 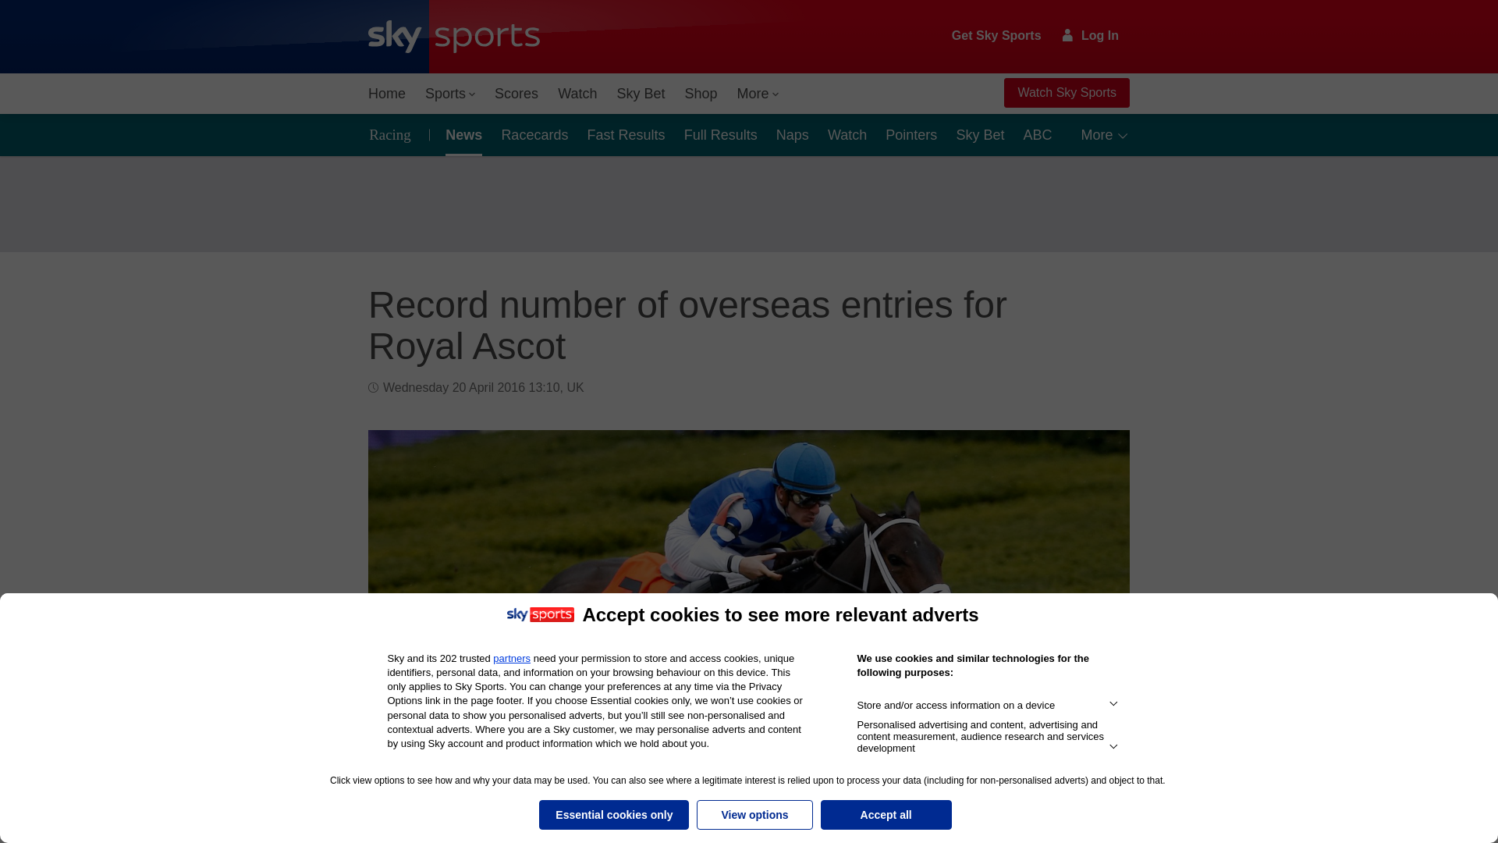 I want to click on Racing, so click(x=395, y=134).